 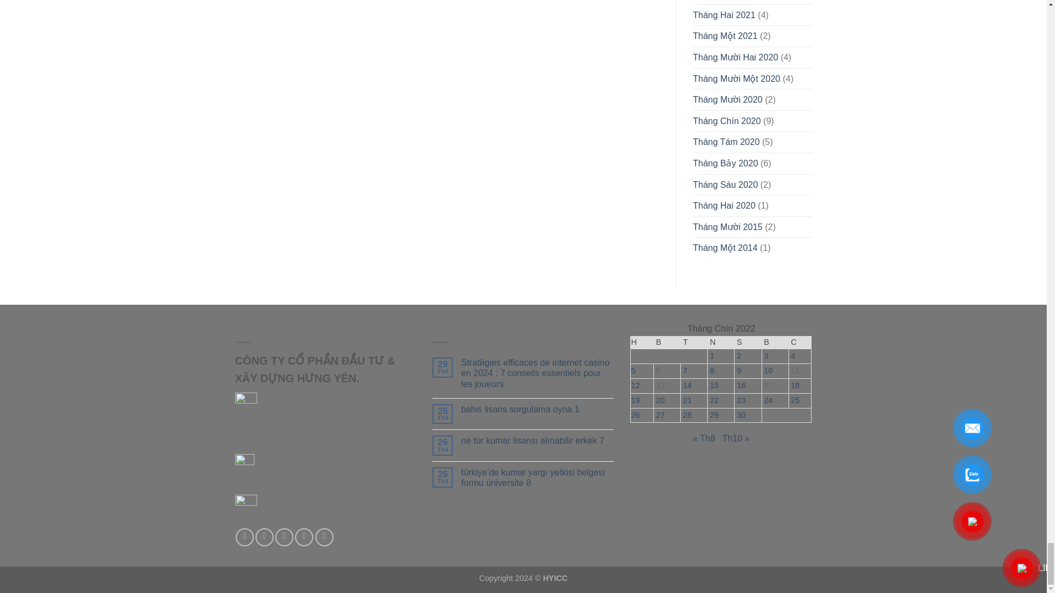 What do you see at coordinates (537, 409) in the screenshot?
I see `bahis lisans sorgulama oyna 1` at bounding box center [537, 409].